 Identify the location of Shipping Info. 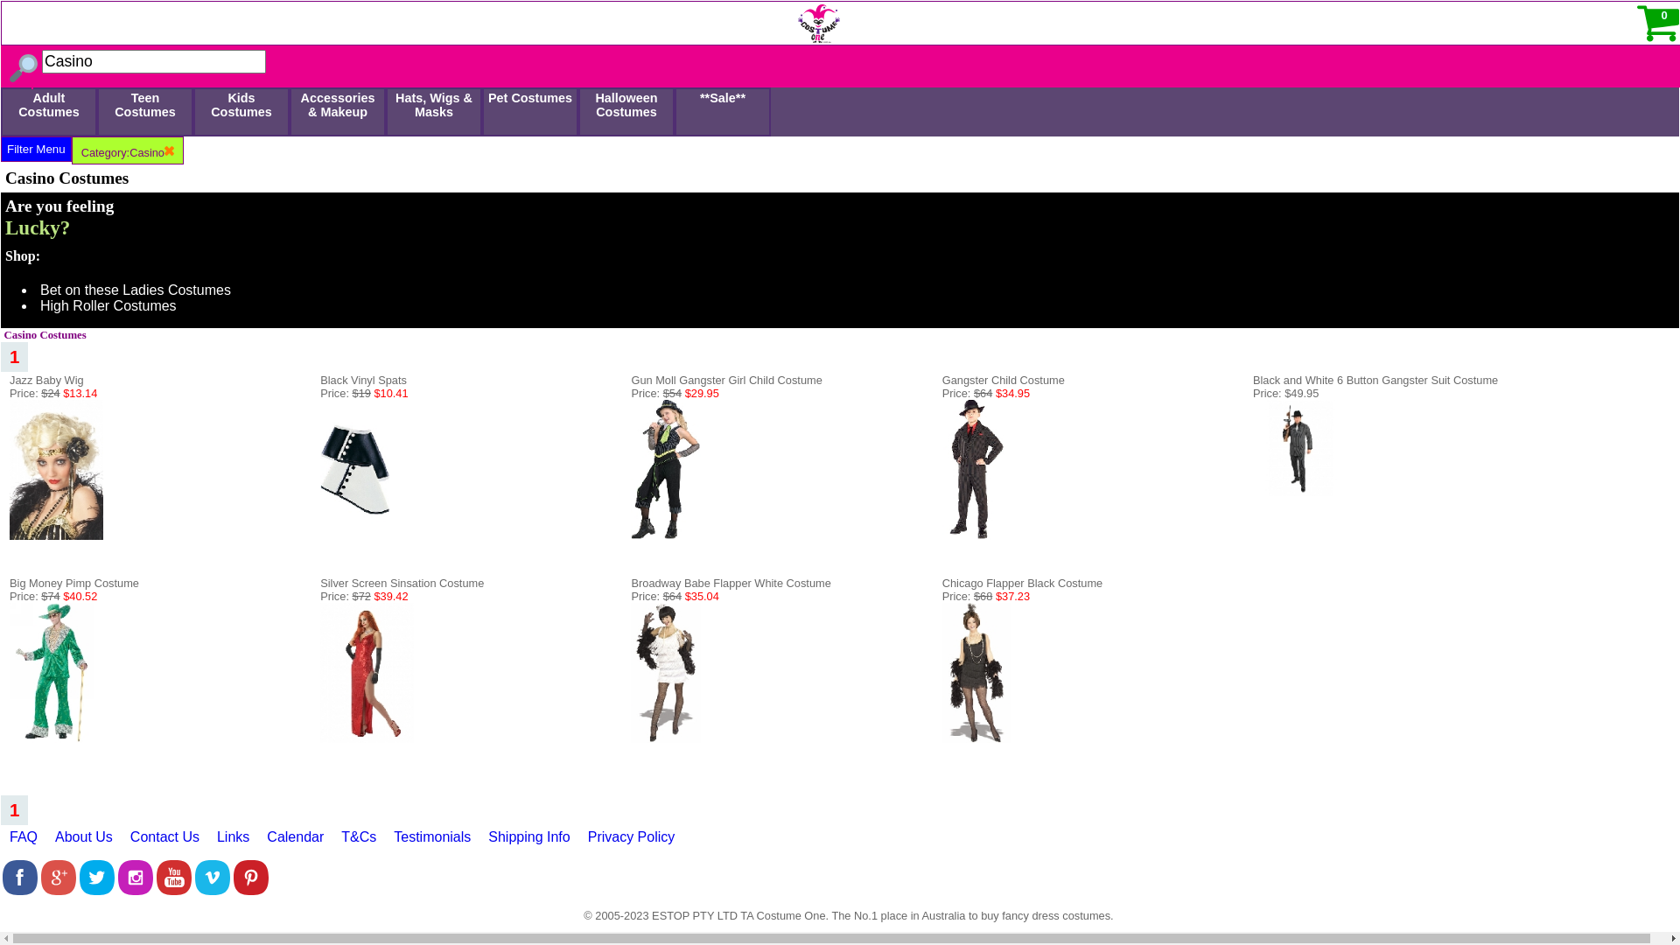
(528, 842).